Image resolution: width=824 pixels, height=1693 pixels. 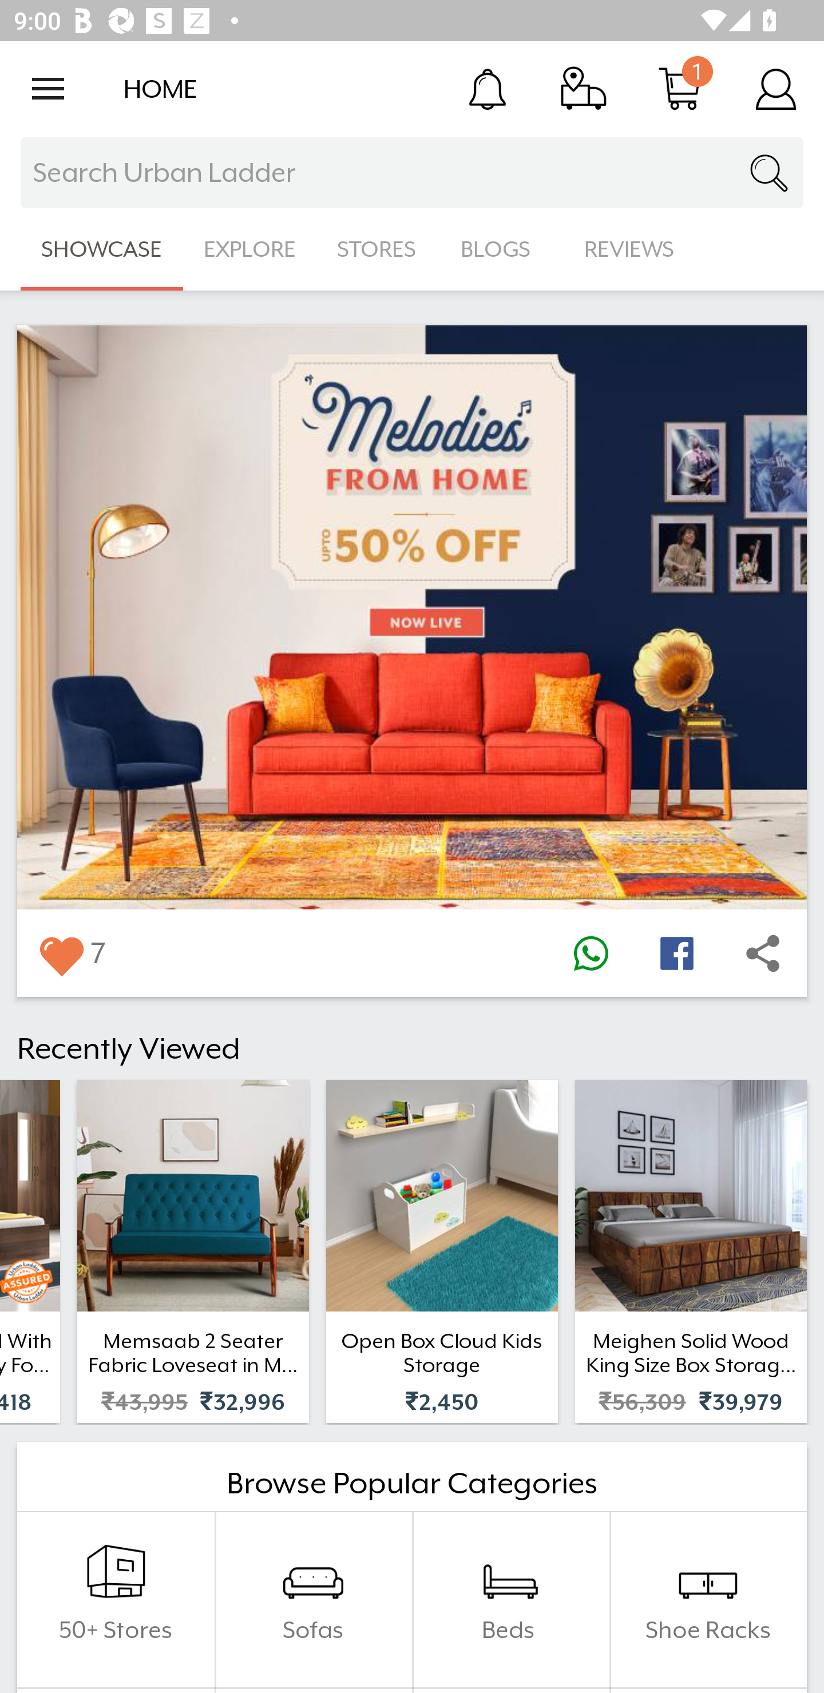 What do you see at coordinates (412, 173) in the screenshot?
I see `Search Urban Ladder ` at bounding box center [412, 173].